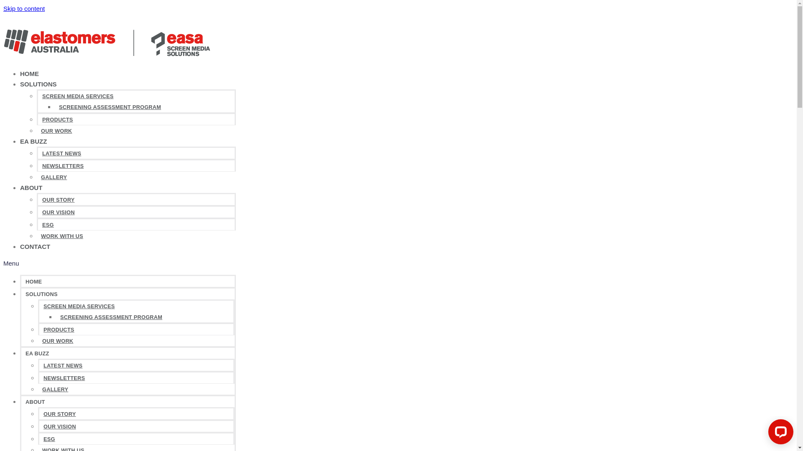 Image resolution: width=803 pixels, height=451 pixels. I want to click on CONTACT, so click(35, 246).